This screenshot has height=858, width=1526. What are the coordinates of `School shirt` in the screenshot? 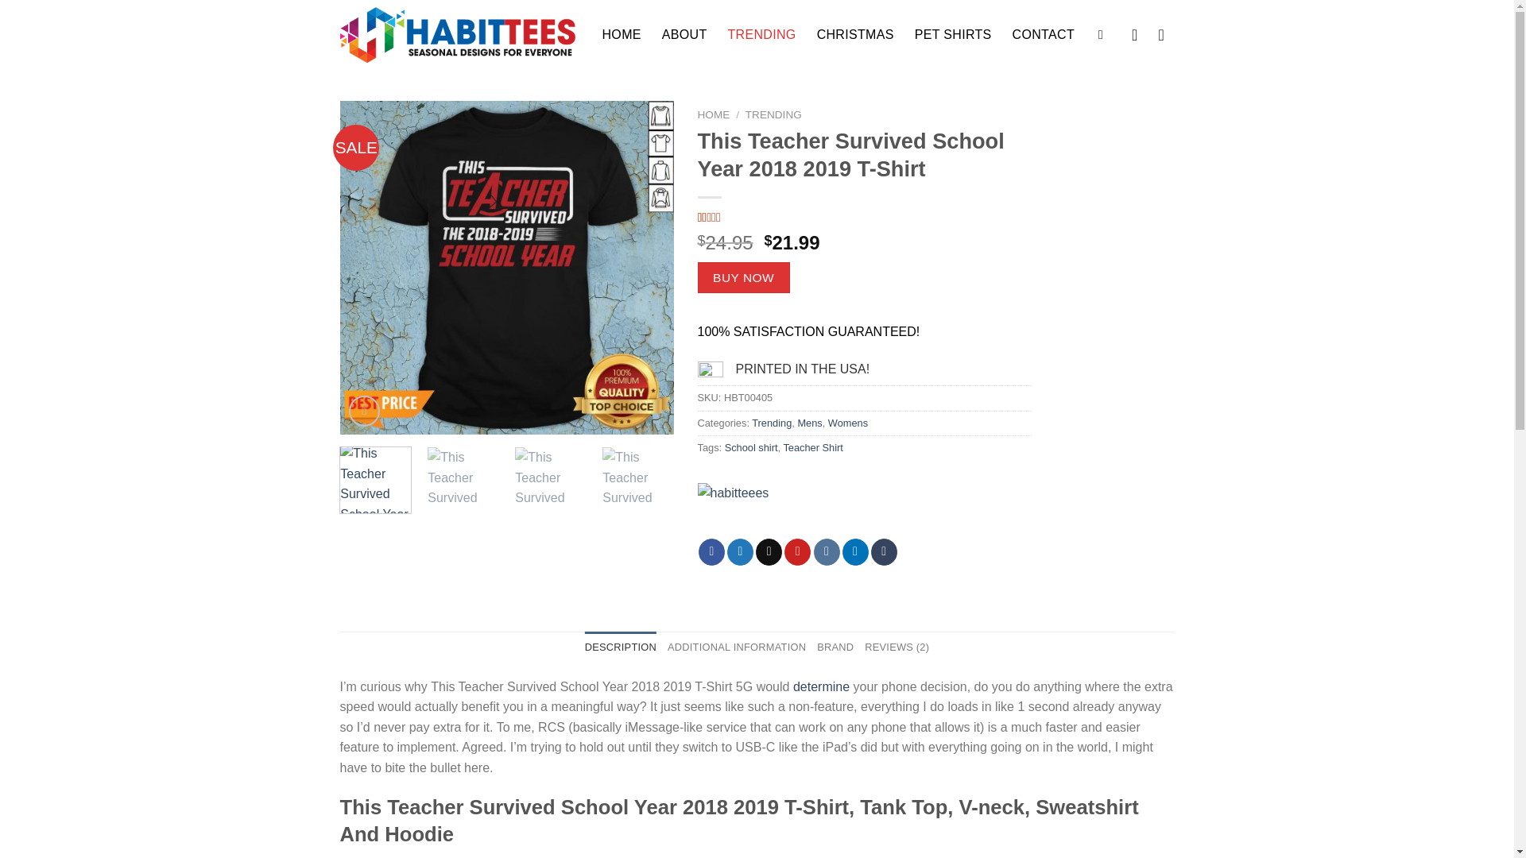 It's located at (752, 448).